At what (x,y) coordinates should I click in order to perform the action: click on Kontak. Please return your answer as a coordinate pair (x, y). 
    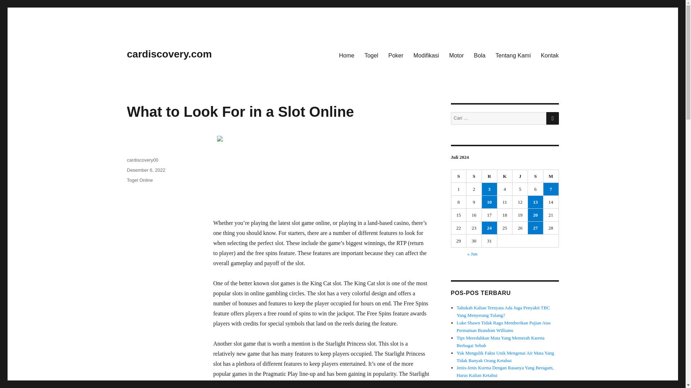
    Looking at the image, I should click on (550, 55).